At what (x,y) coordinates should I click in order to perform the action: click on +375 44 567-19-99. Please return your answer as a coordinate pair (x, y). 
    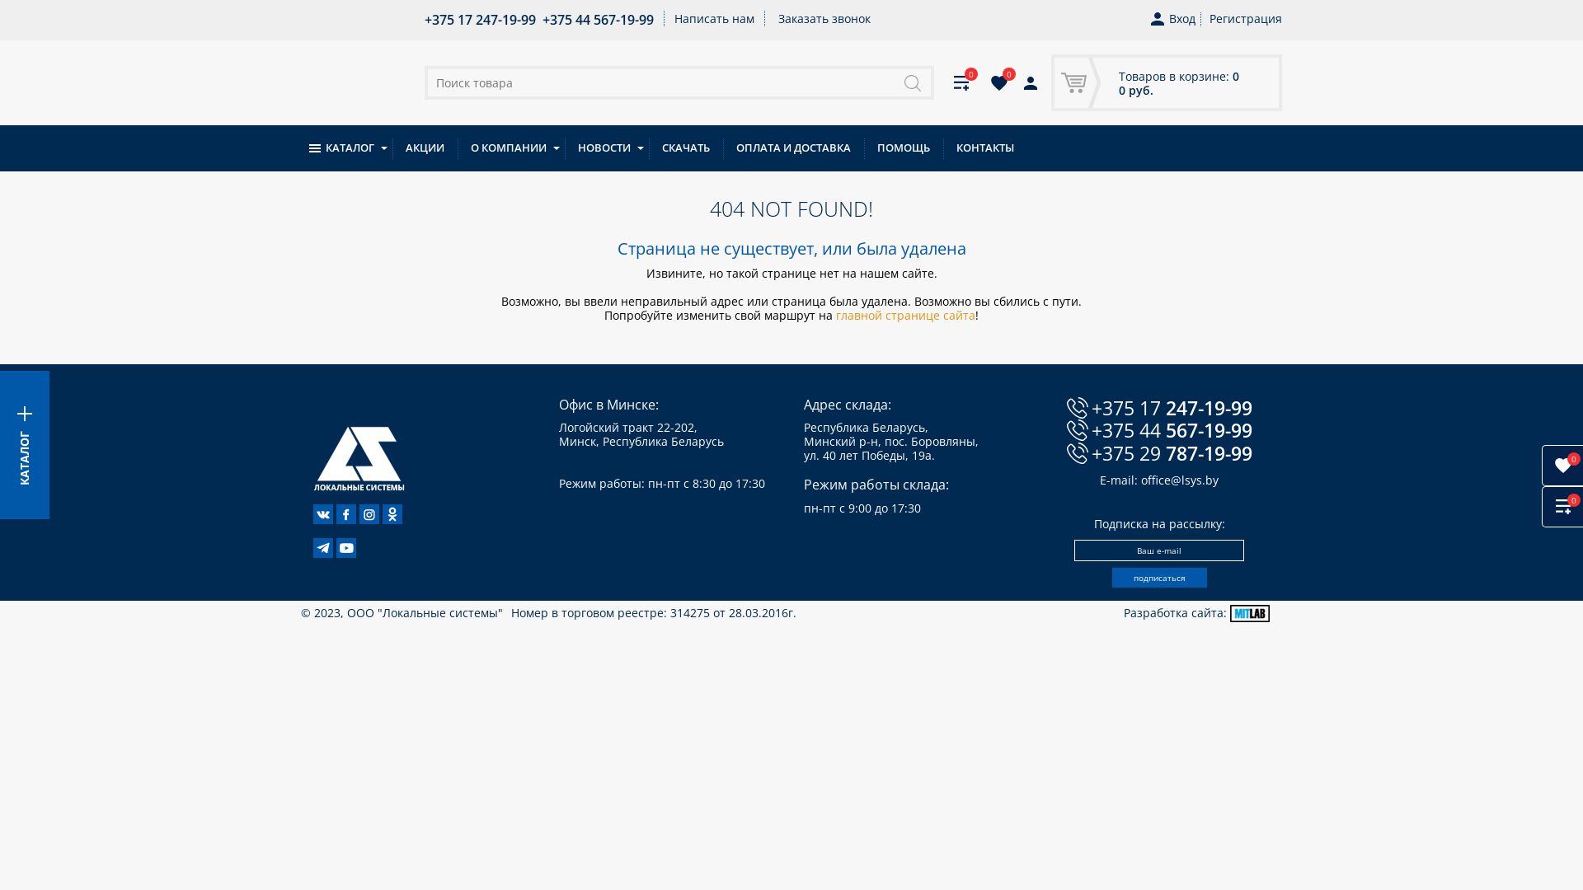
    Looking at the image, I should click on (1159, 430).